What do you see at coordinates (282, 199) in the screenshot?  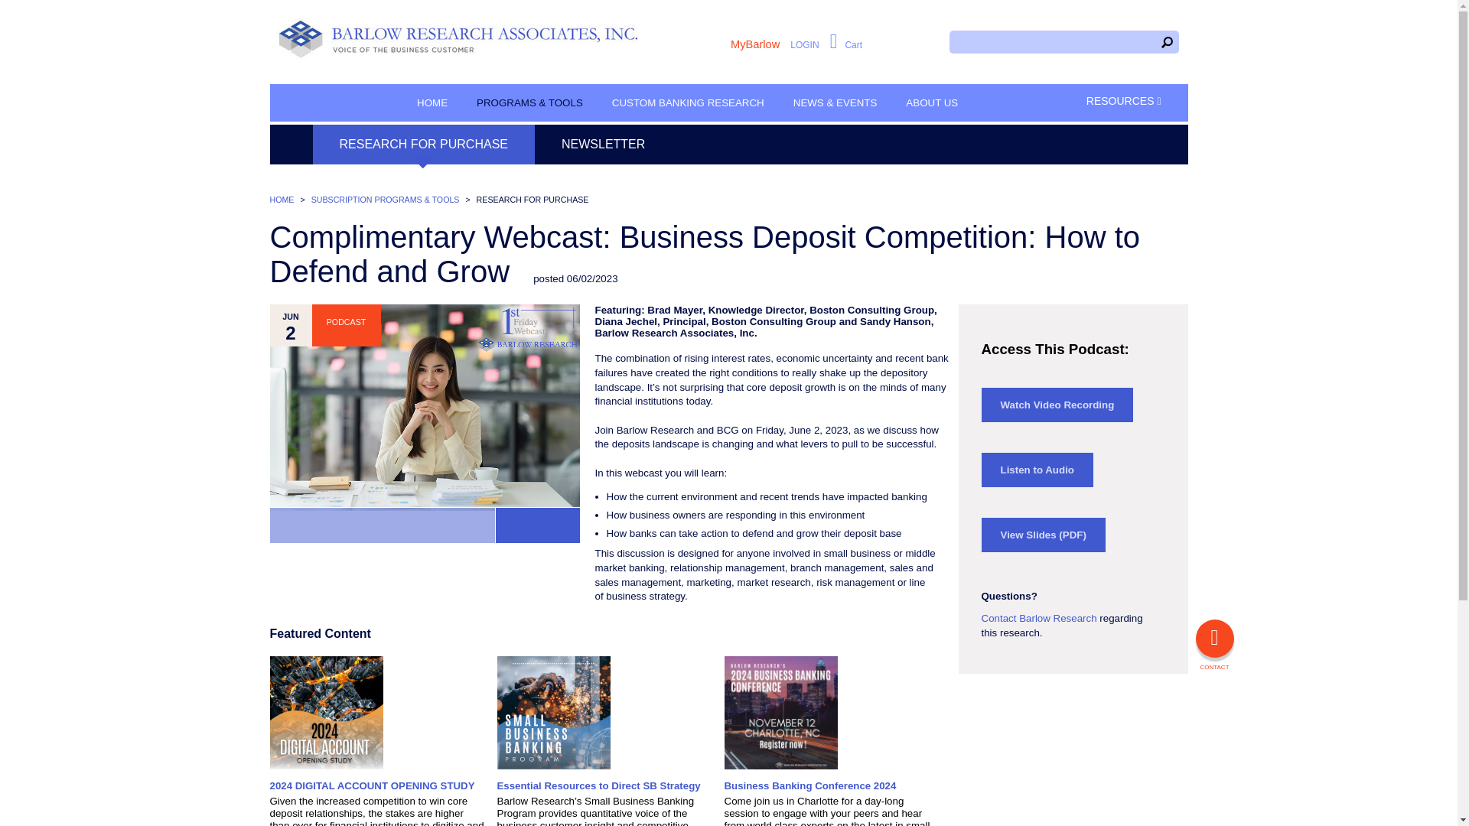 I see `HOME` at bounding box center [282, 199].